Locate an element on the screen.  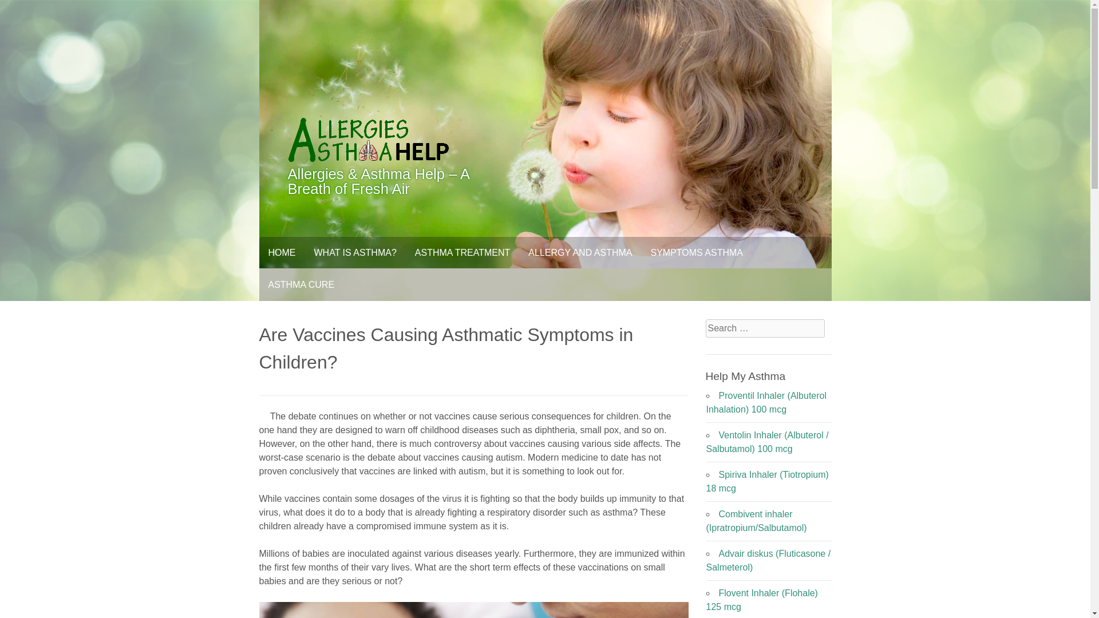
Search is located at coordinates (18, 7).